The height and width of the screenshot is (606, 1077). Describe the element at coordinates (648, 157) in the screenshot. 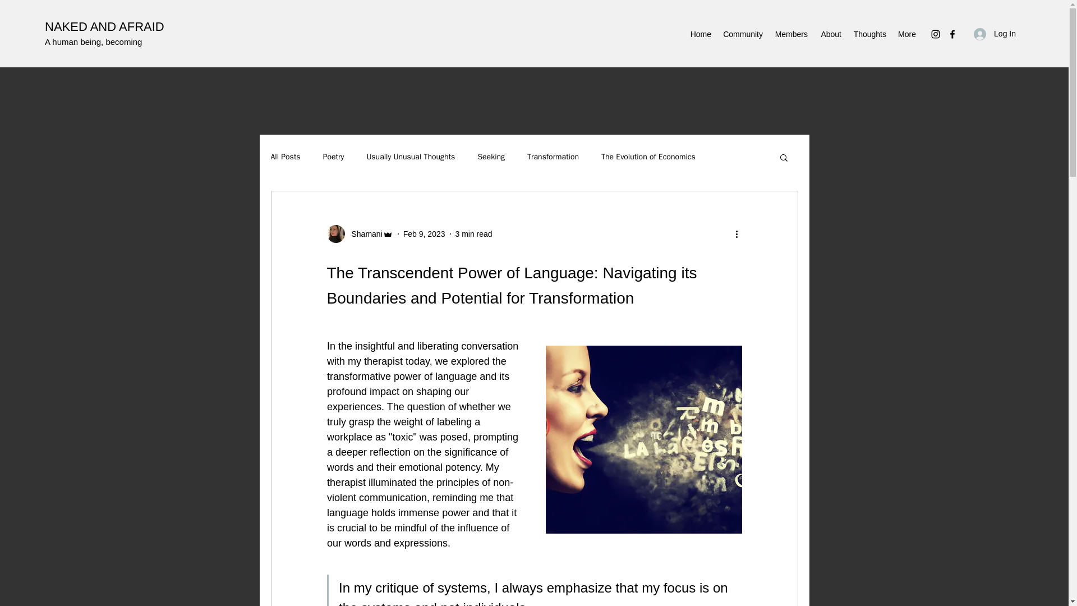

I see `The Evolution of Economics` at that location.